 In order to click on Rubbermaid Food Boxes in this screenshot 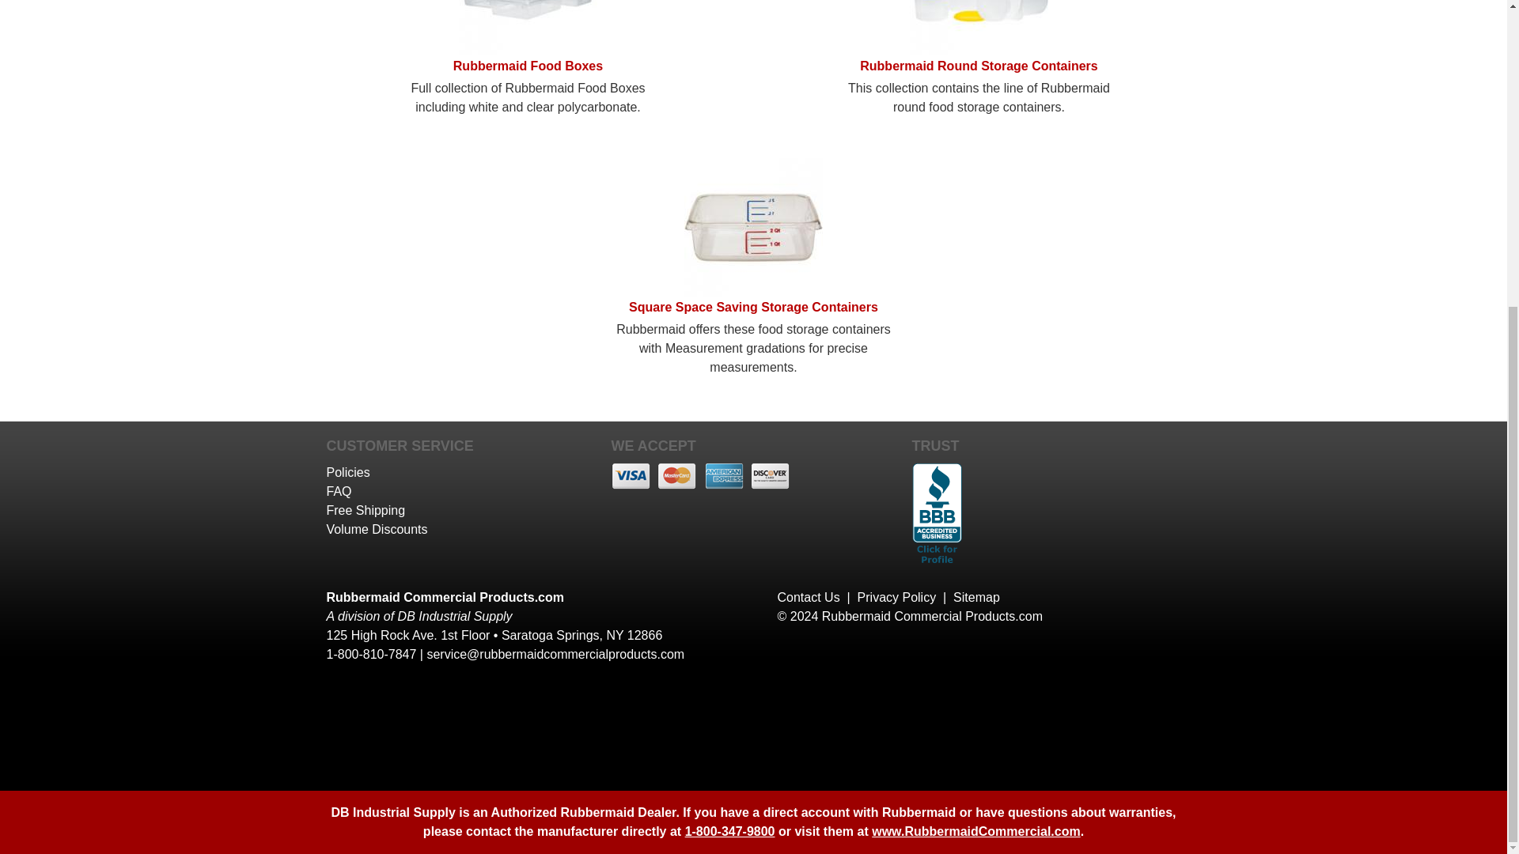, I will do `click(527, 51)`.